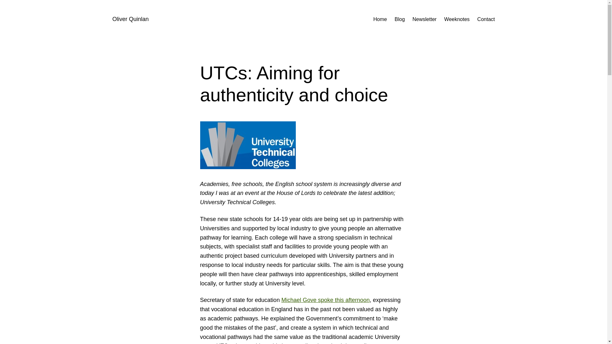 The height and width of the screenshot is (344, 612). Describe the element at coordinates (248, 145) in the screenshot. I see `Screen Shot 2012-02-09 at 15.57.07` at that location.